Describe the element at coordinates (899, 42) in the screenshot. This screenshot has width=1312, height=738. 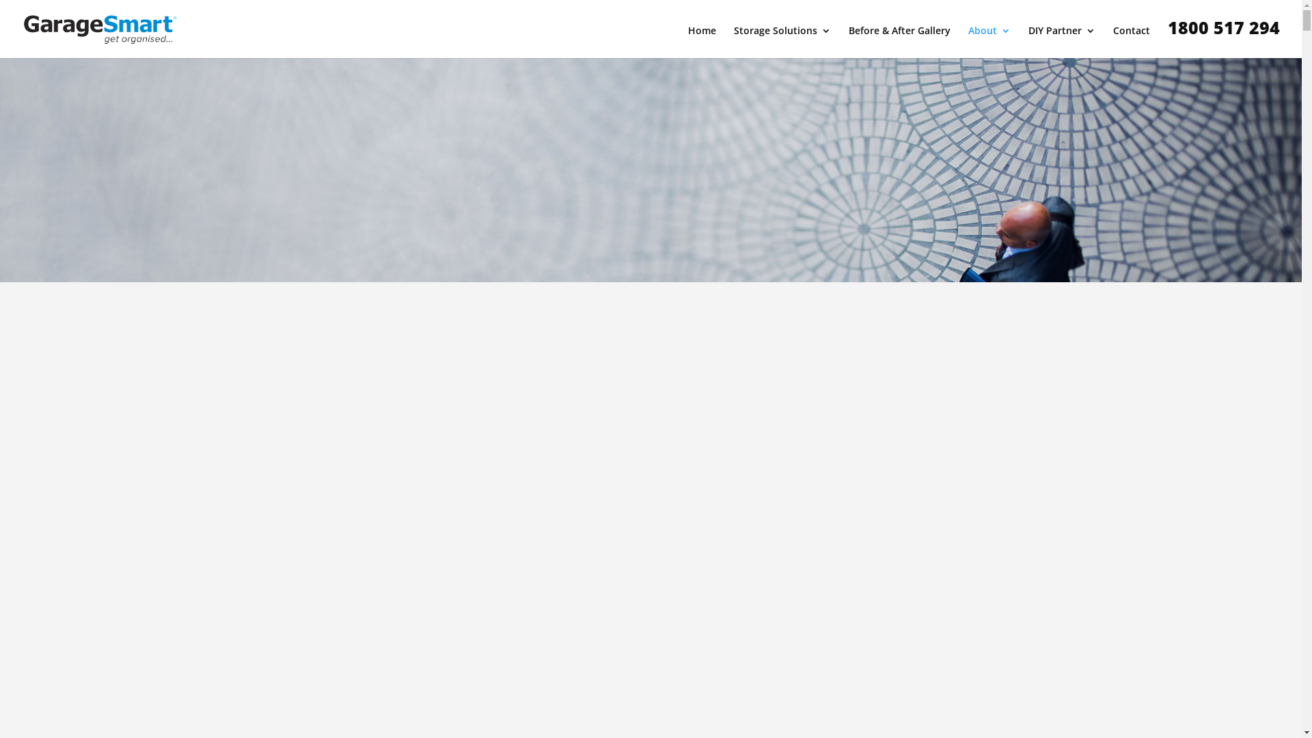
I see `Before & After Gallery` at that location.